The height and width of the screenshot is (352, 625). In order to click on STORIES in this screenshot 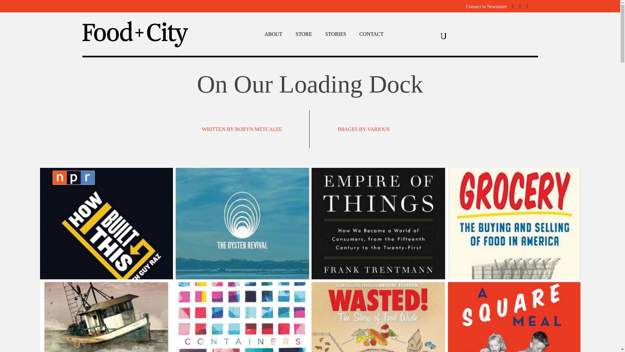, I will do `click(335, 36)`.